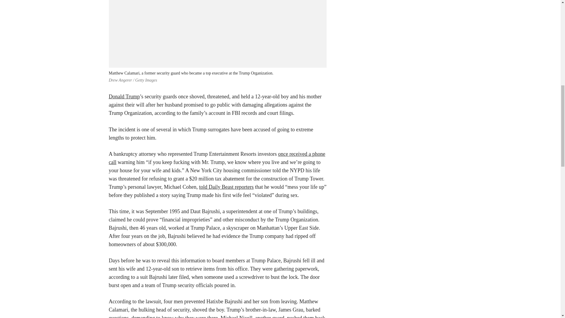  What do you see at coordinates (227, 187) in the screenshot?
I see `told Daily Beast reporters` at bounding box center [227, 187].